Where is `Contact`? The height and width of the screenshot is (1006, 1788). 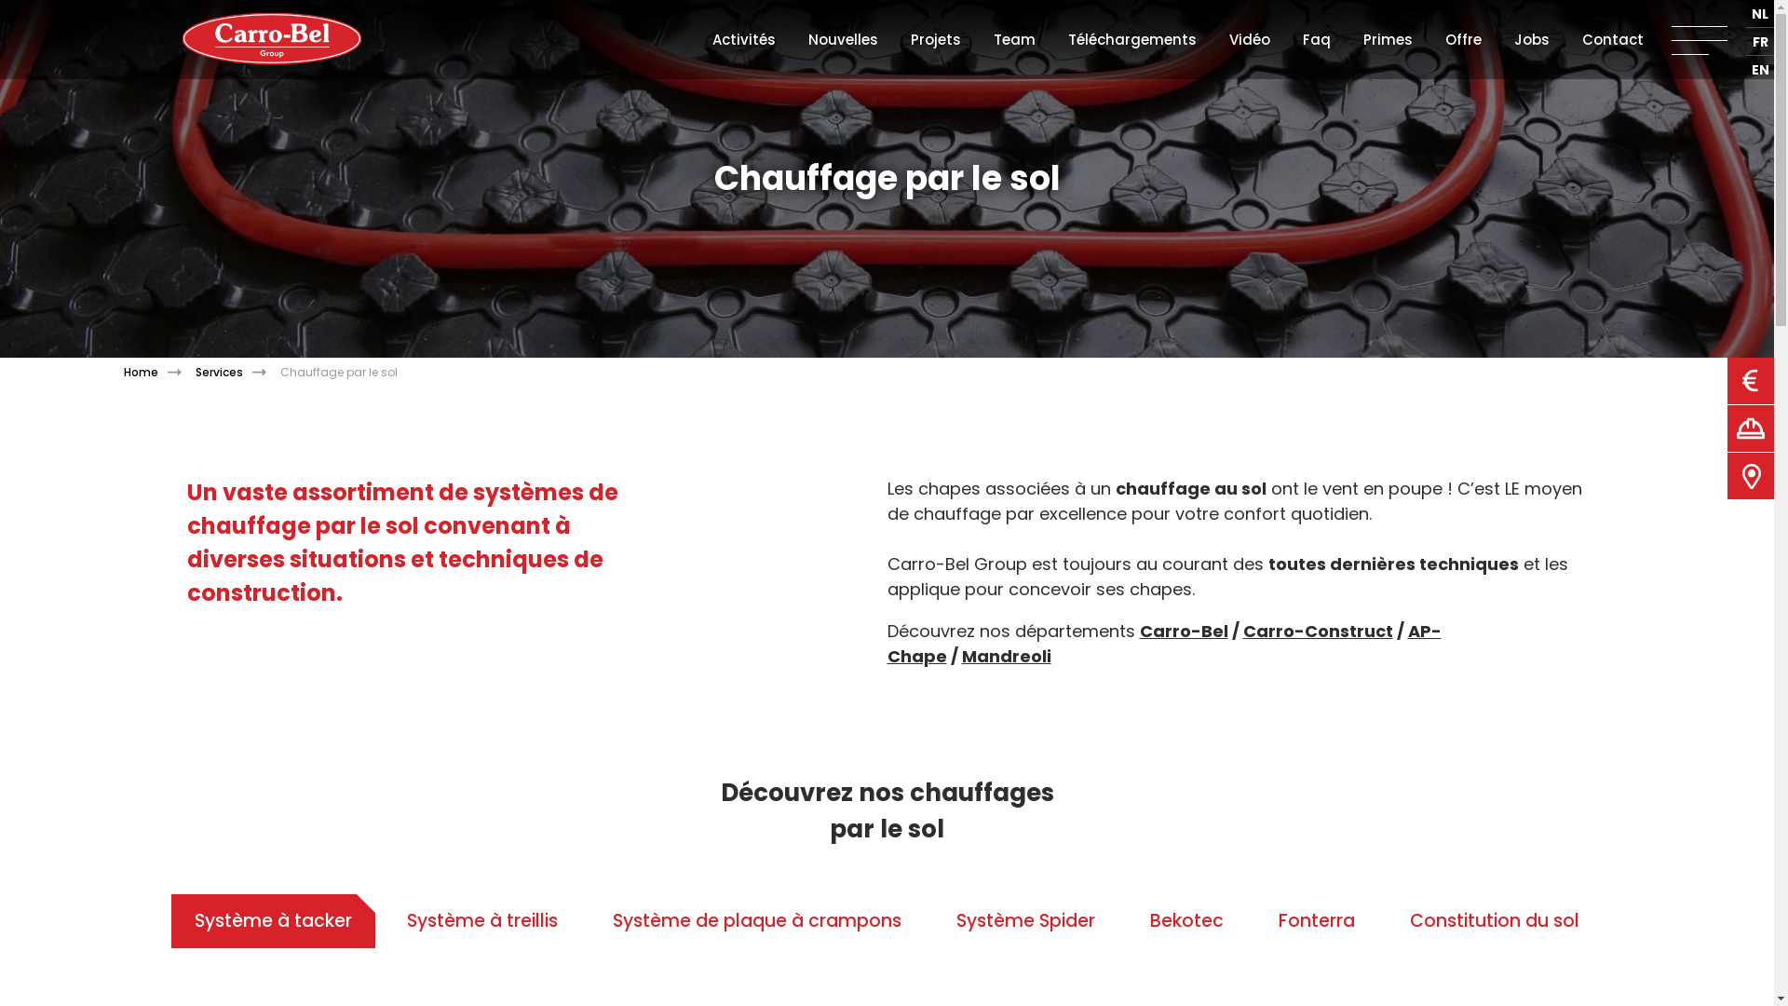 Contact is located at coordinates (1613, 39).